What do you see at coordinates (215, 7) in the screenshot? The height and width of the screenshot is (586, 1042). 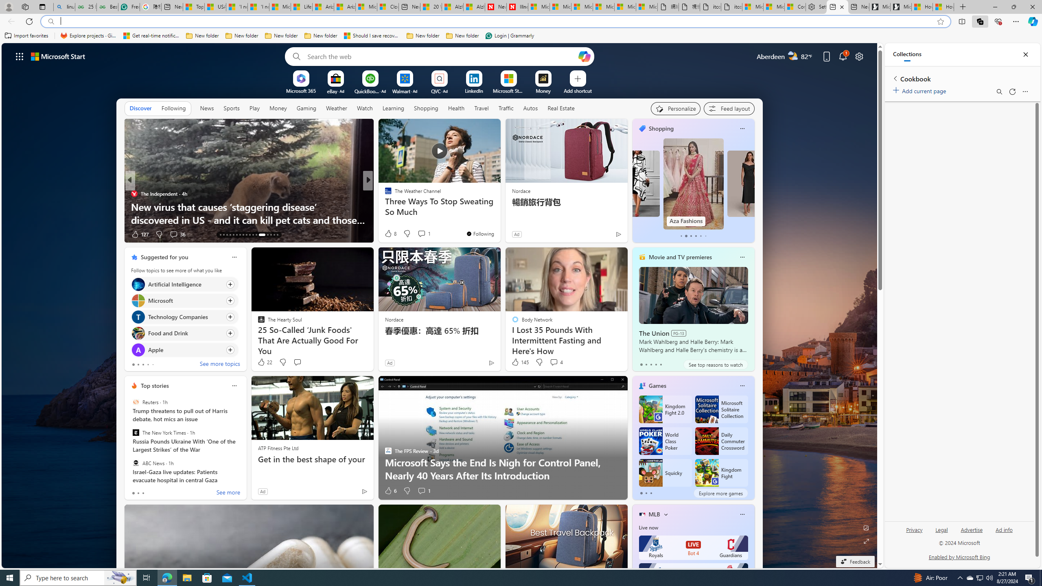 I see `USA TODAY - MSN` at bounding box center [215, 7].